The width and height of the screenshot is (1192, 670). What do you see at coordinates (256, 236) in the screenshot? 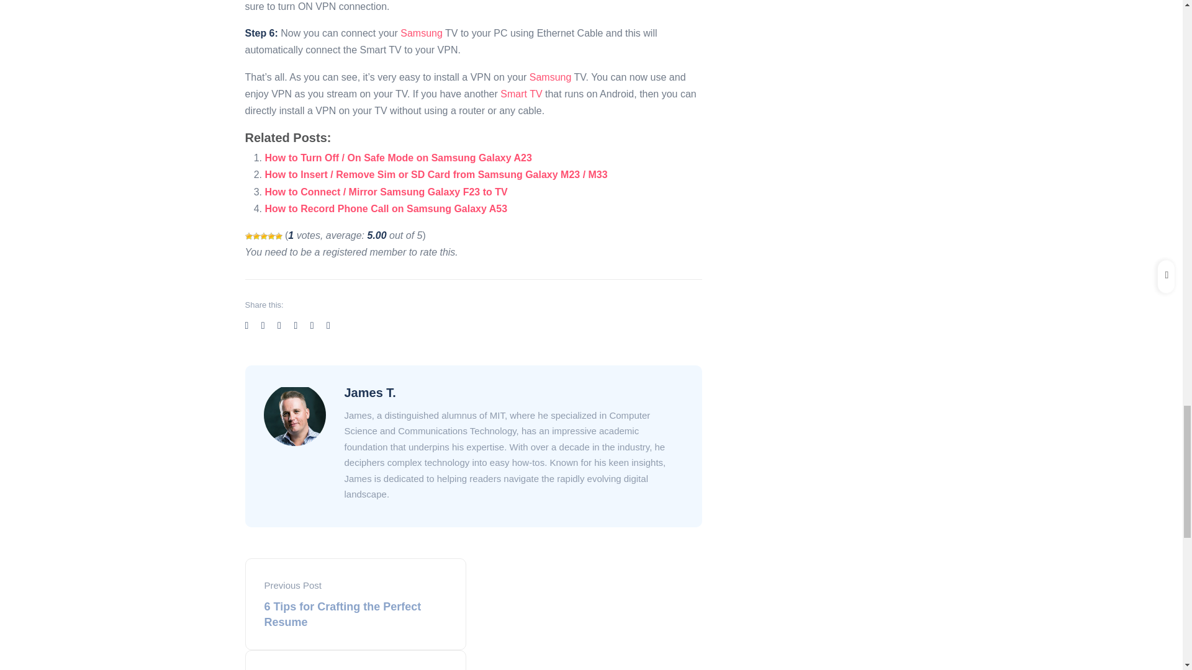
I see `1 vote, average: 5.00 out of 5` at bounding box center [256, 236].